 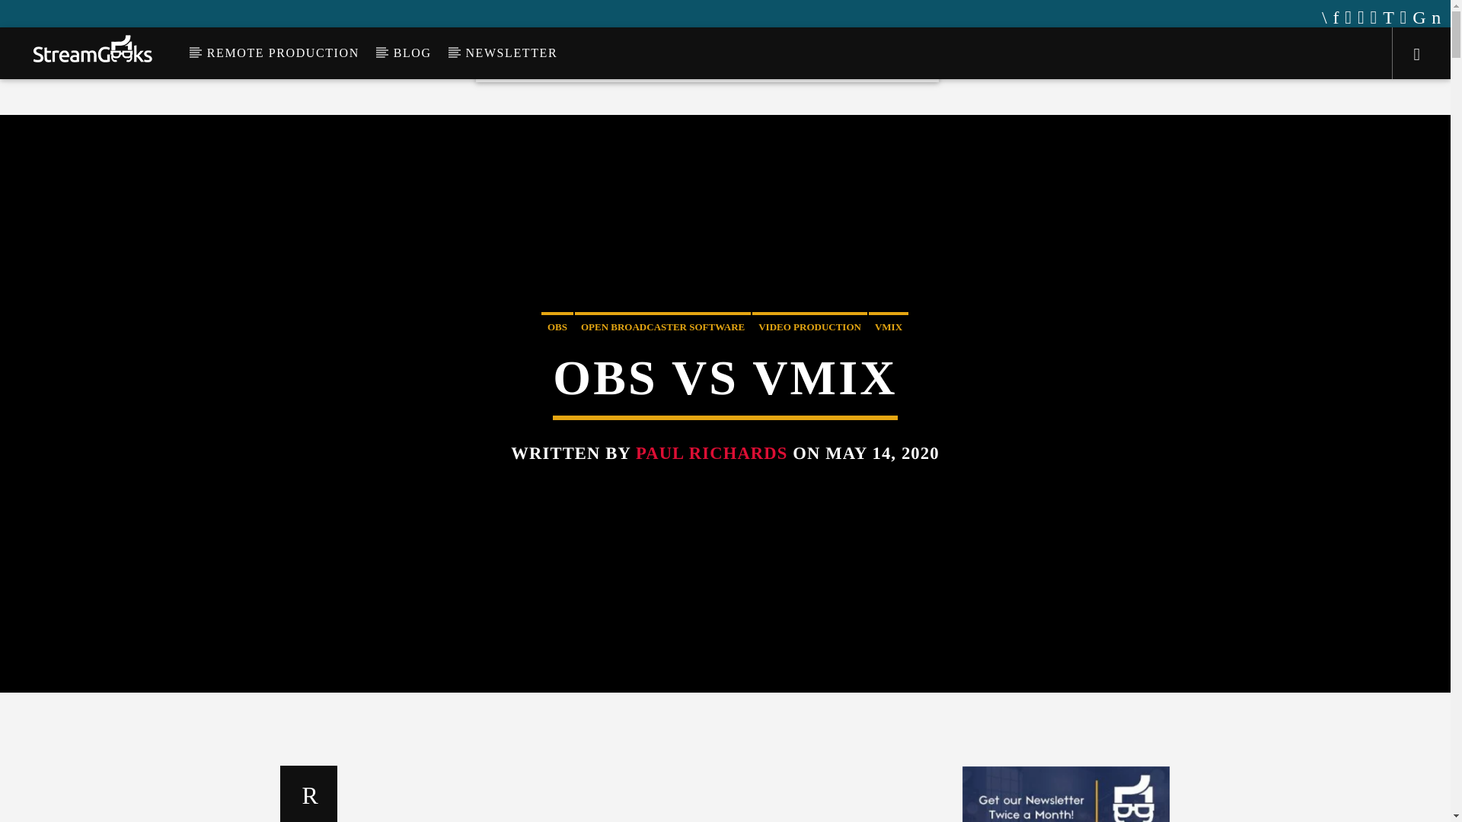 What do you see at coordinates (568, 18) in the screenshot?
I see `Register for the StreamGeeks Summit!` at bounding box center [568, 18].